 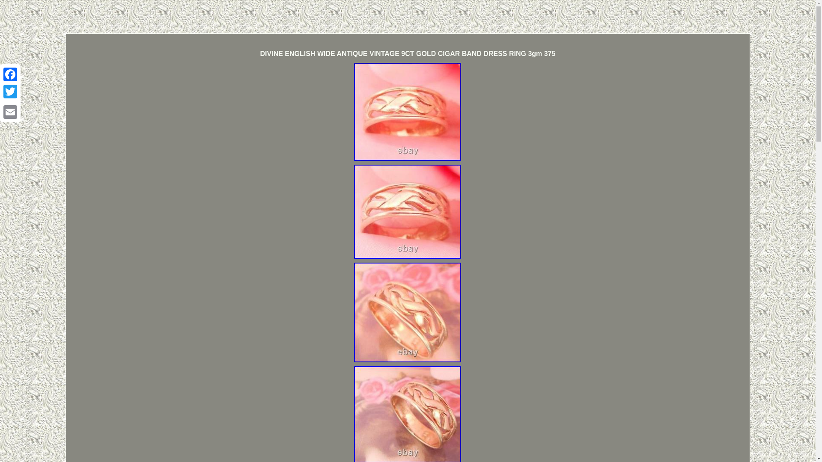 I want to click on Facebook, so click(x=10, y=74).